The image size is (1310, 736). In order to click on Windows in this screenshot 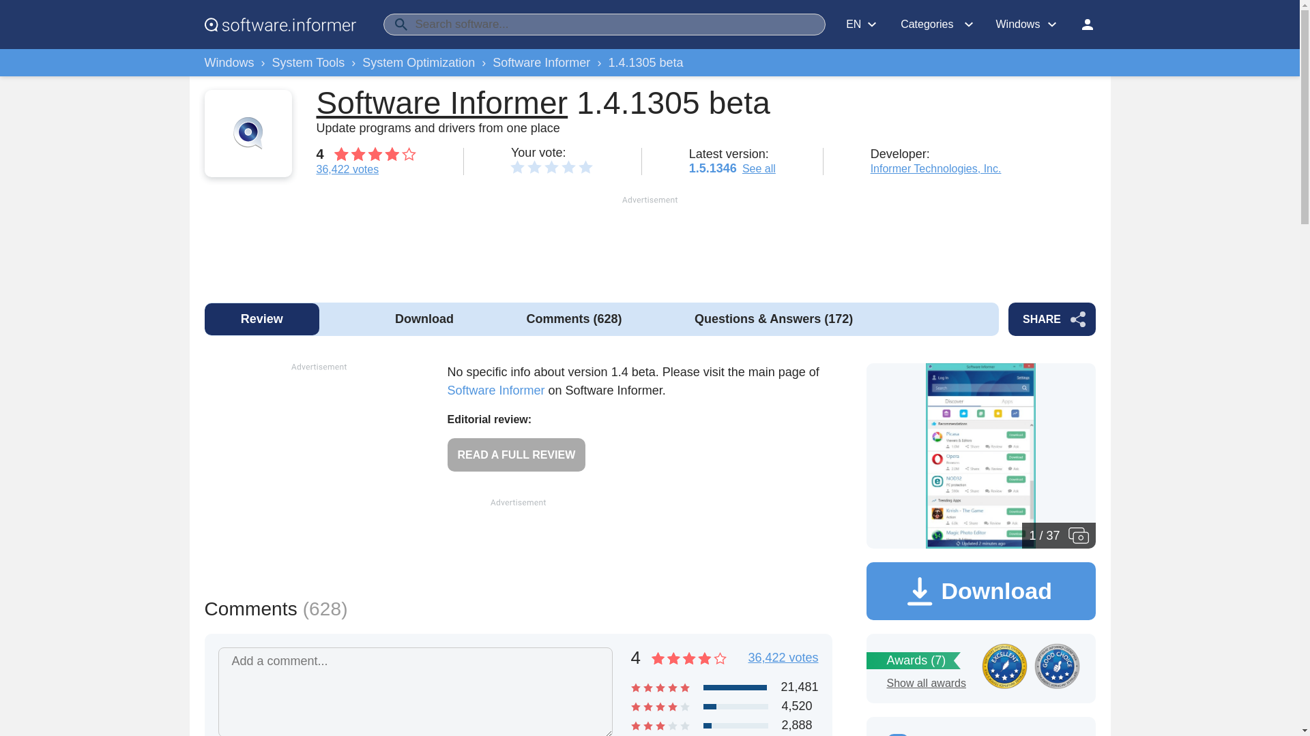, I will do `click(229, 63)`.